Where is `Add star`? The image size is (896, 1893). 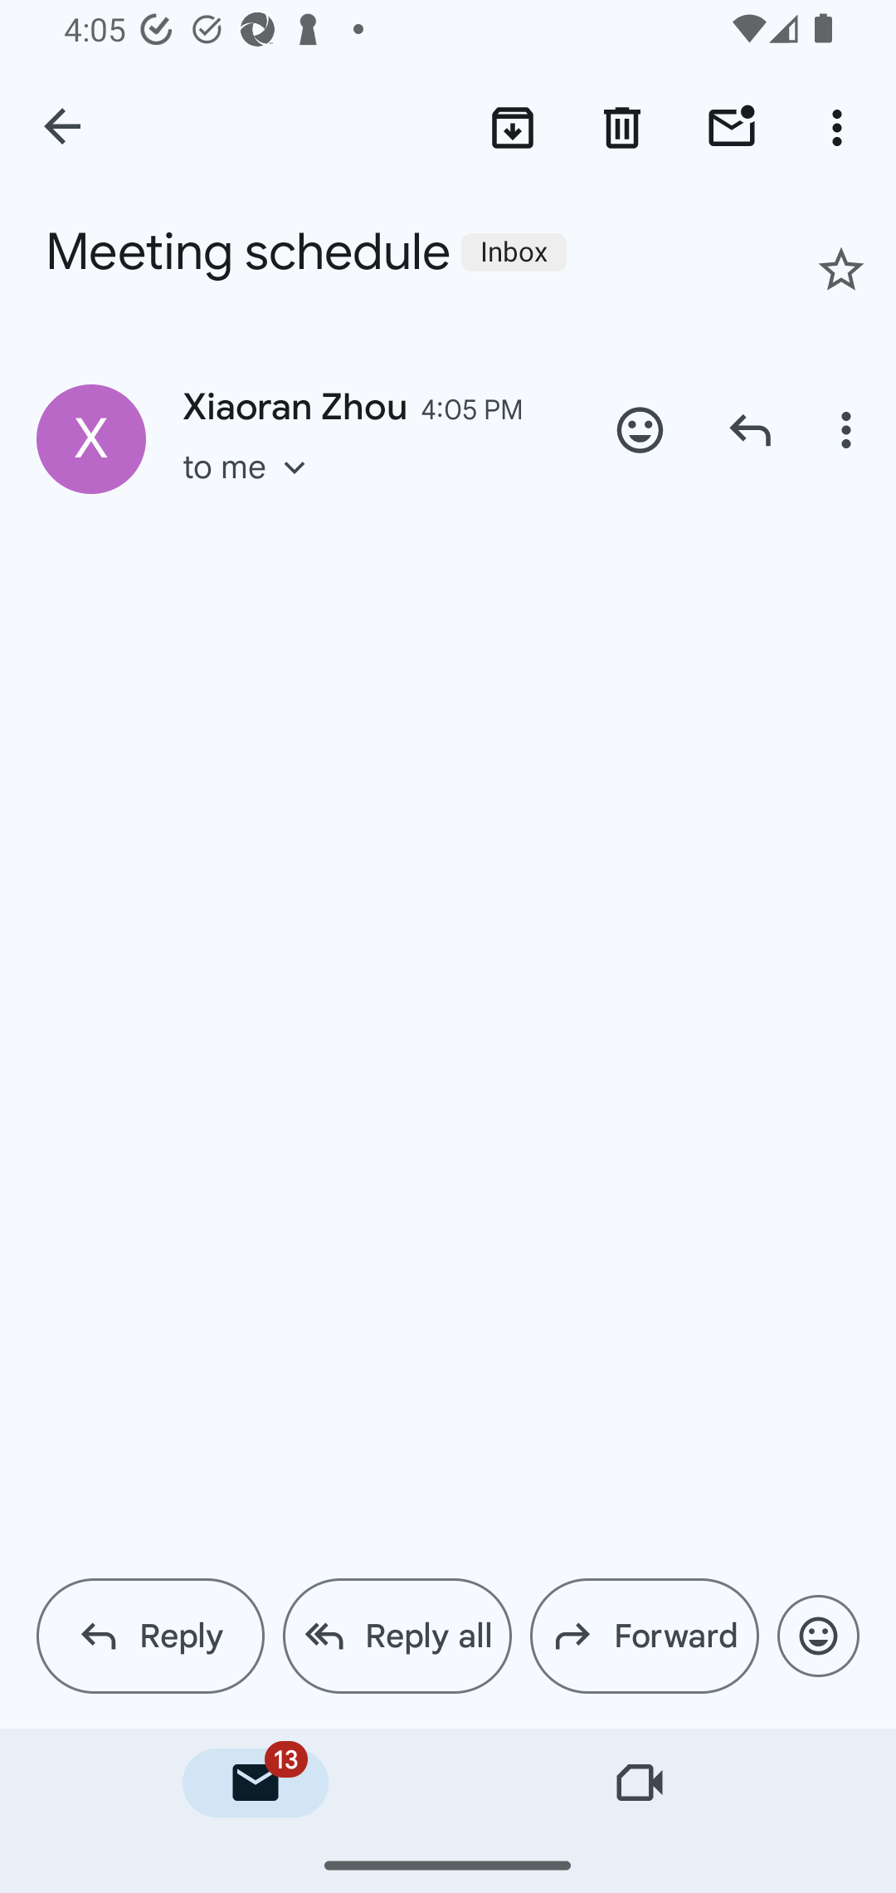
Add star is located at coordinates (841, 269).